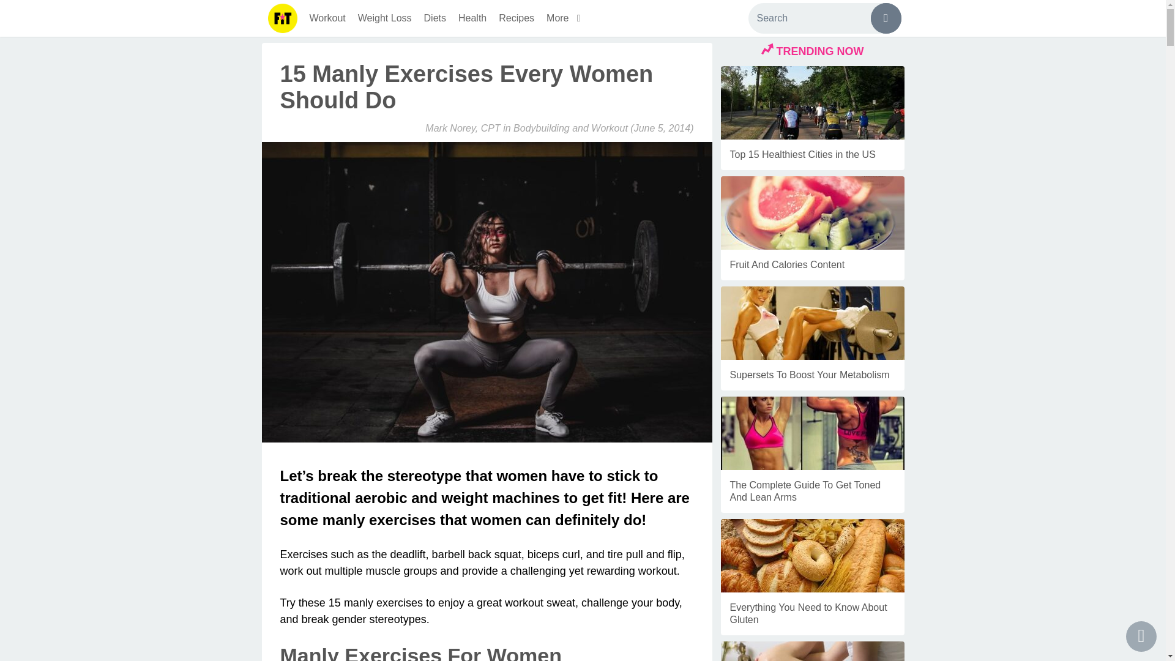  What do you see at coordinates (517, 18) in the screenshot?
I see `Recipes` at bounding box center [517, 18].